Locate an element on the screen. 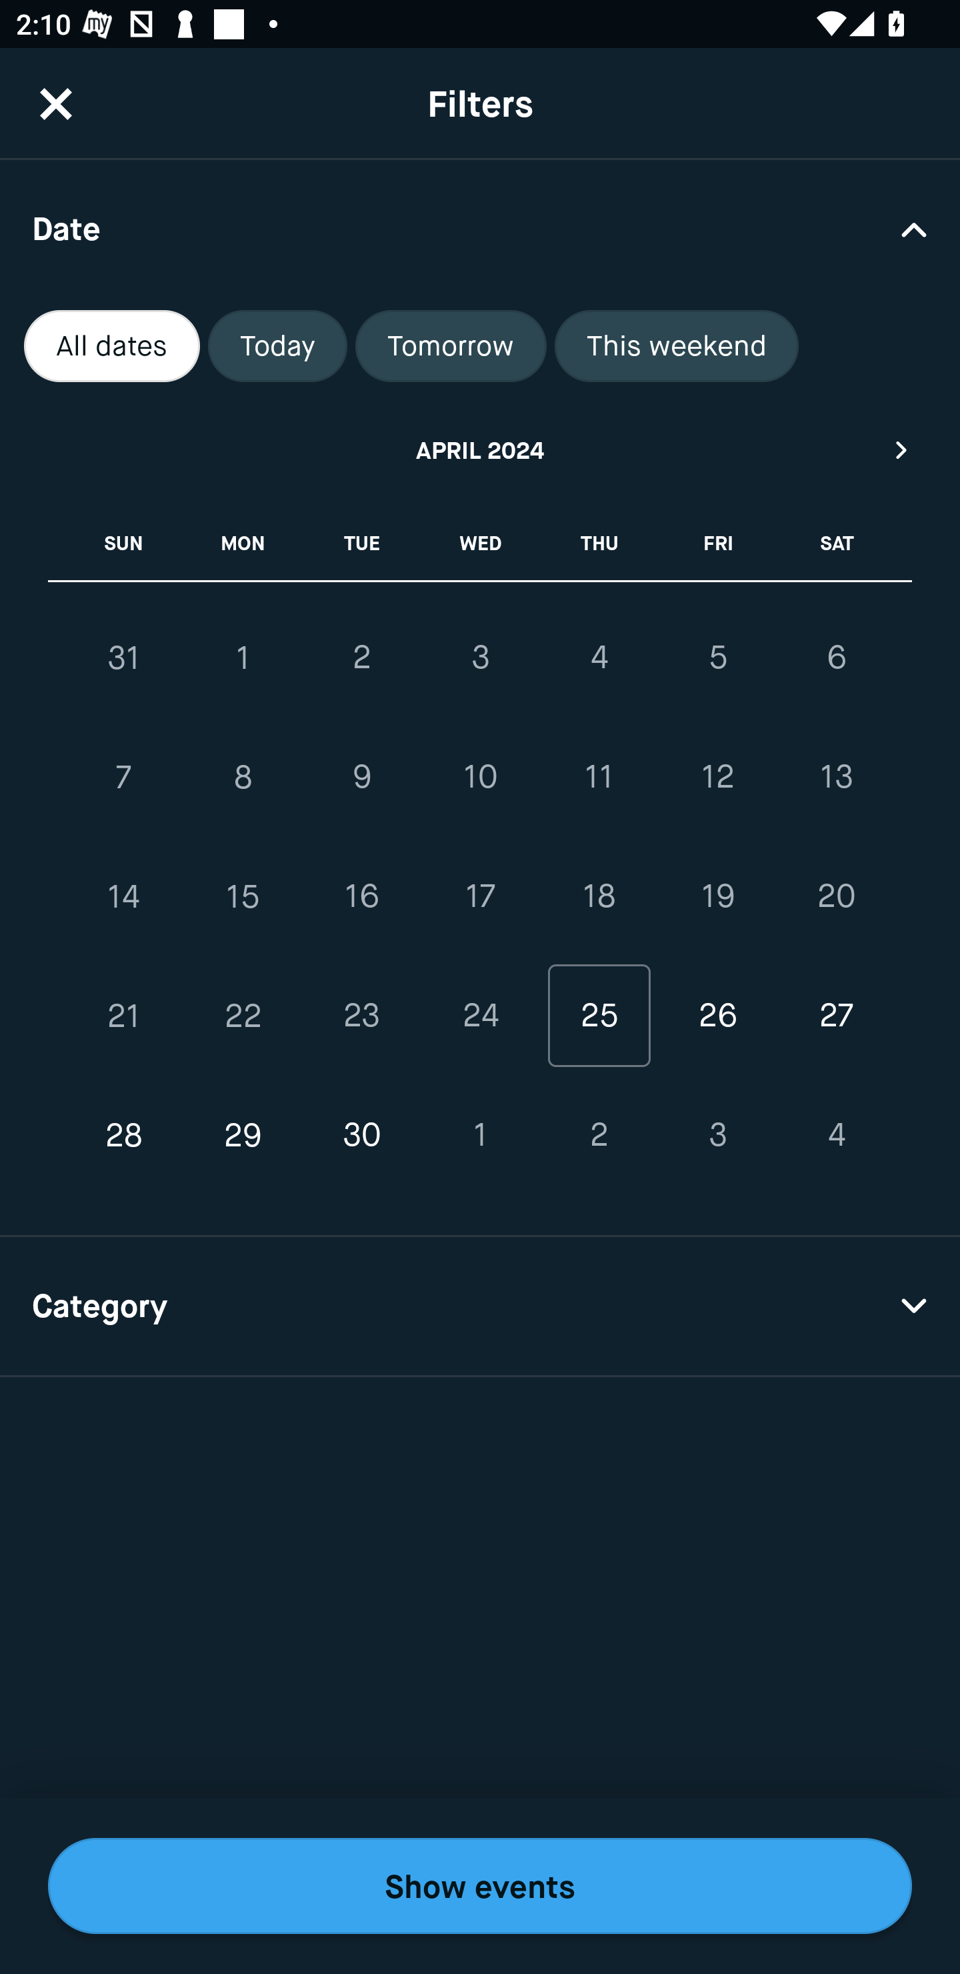 This screenshot has height=1974, width=960. 17 is located at coordinates (480, 896).